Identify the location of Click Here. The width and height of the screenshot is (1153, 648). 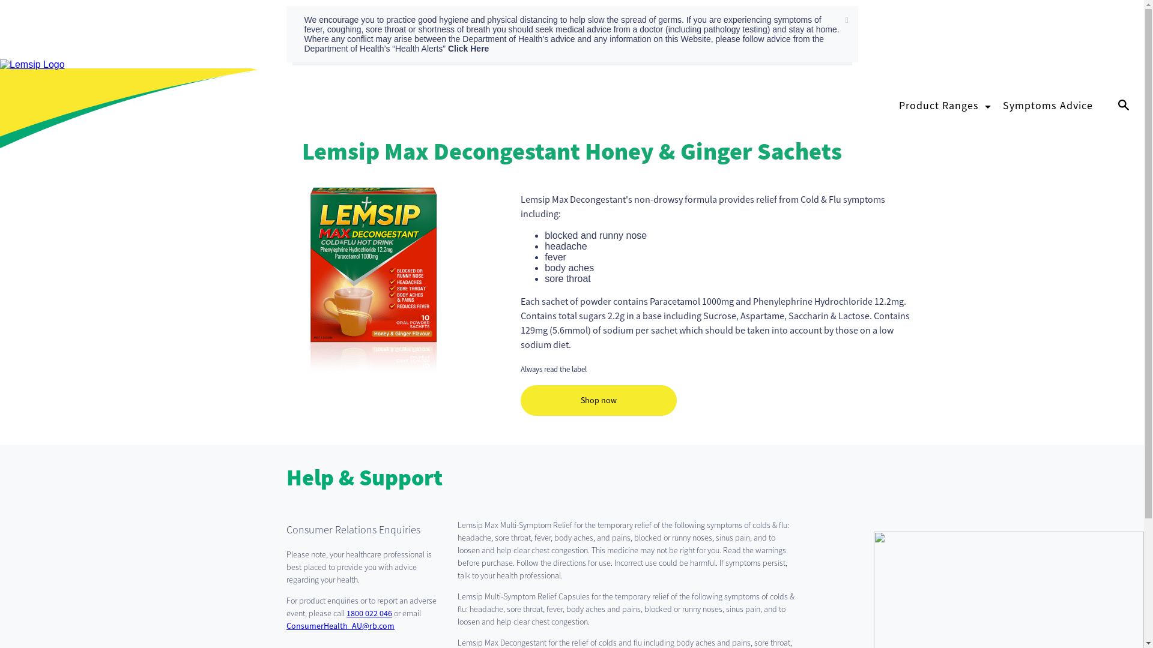
(468, 49).